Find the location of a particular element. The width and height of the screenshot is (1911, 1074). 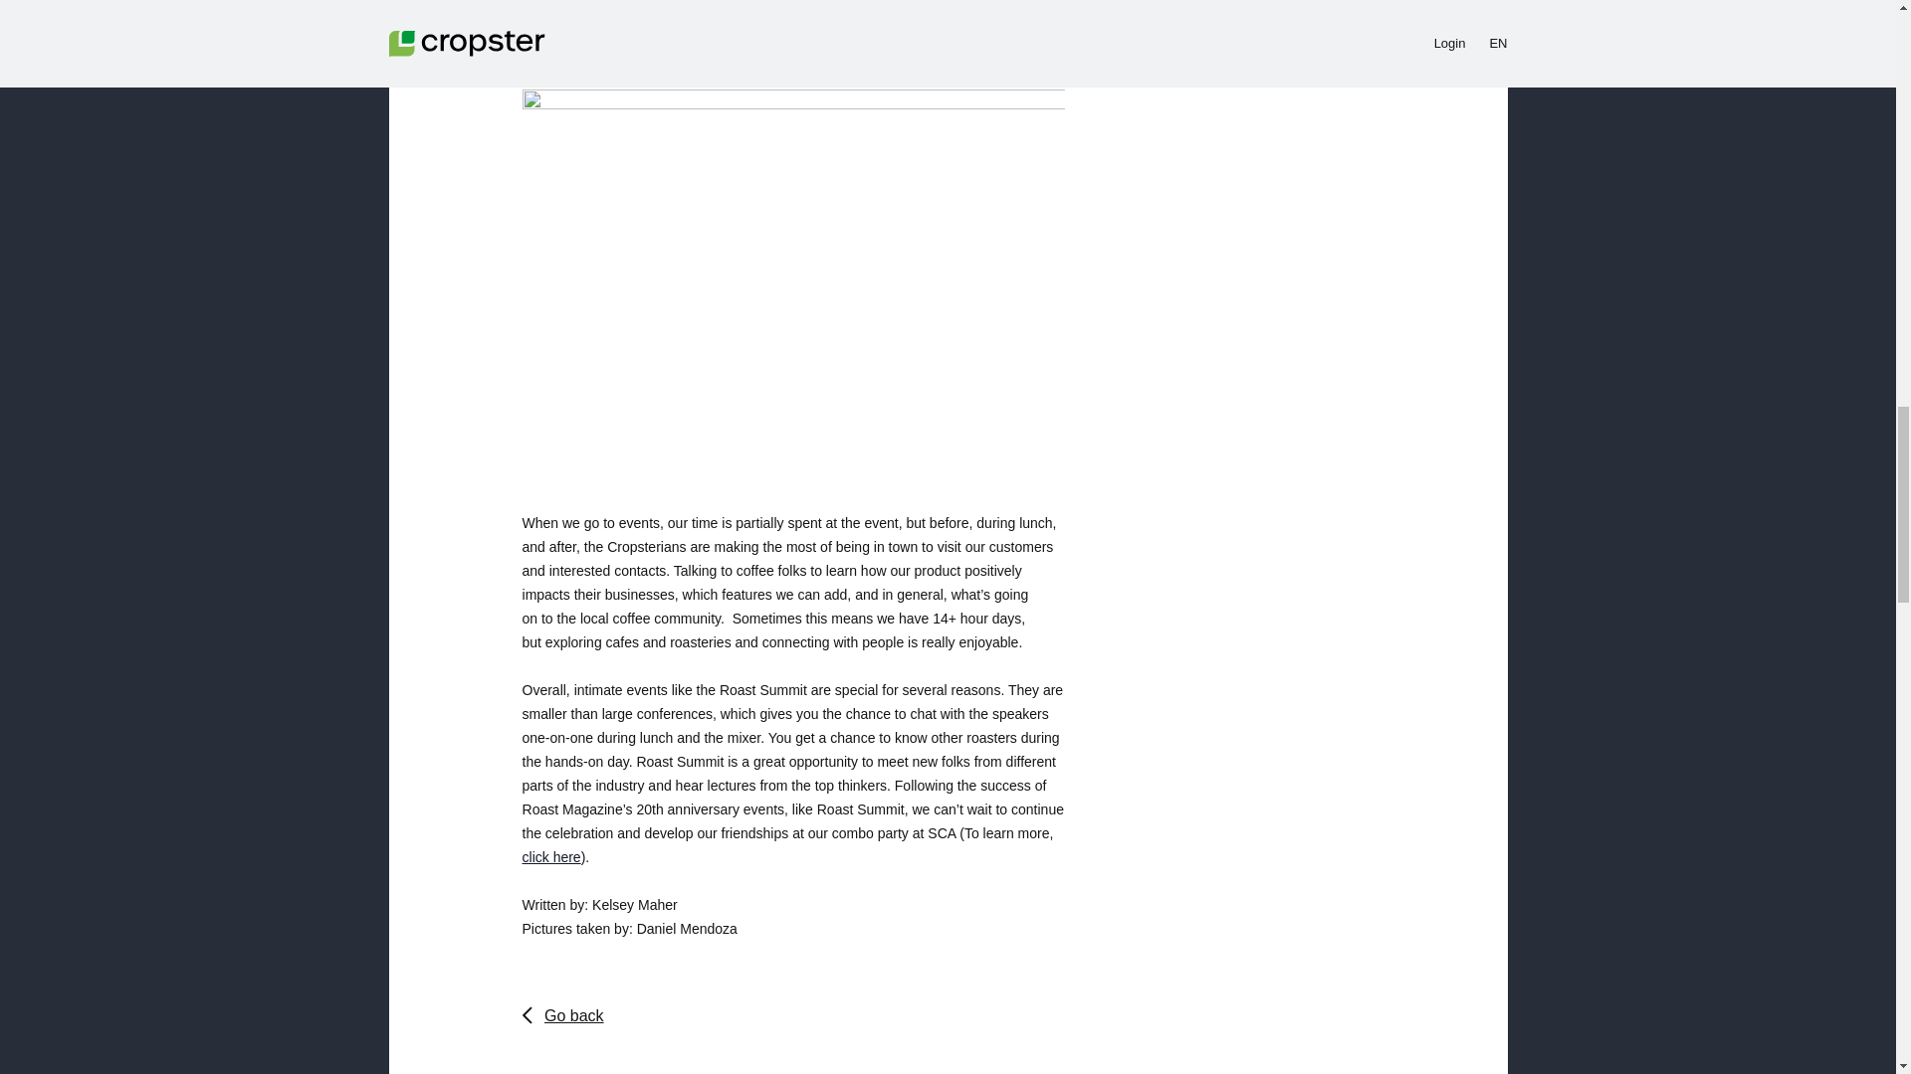

click here is located at coordinates (551, 857).